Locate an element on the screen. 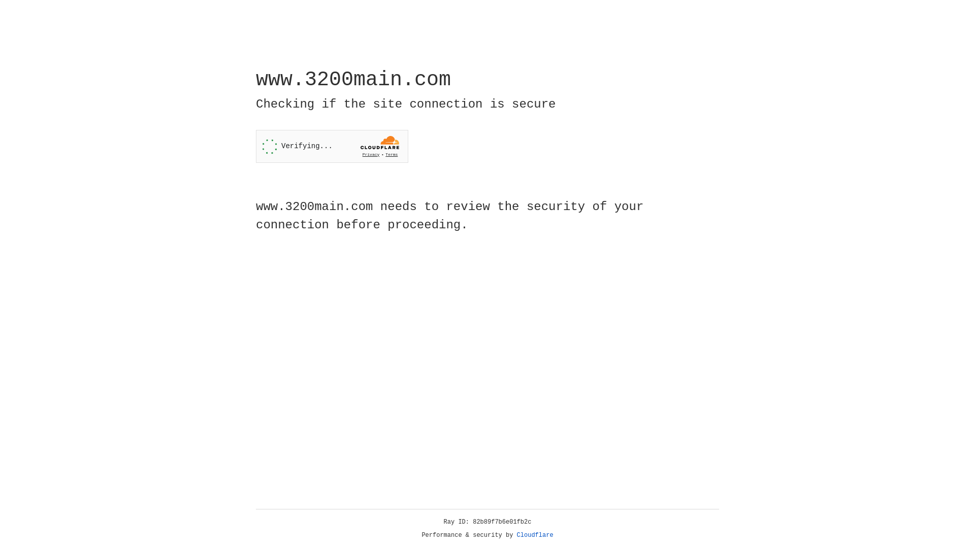 This screenshot has height=548, width=975. Cloudflare is located at coordinates (535, 535).